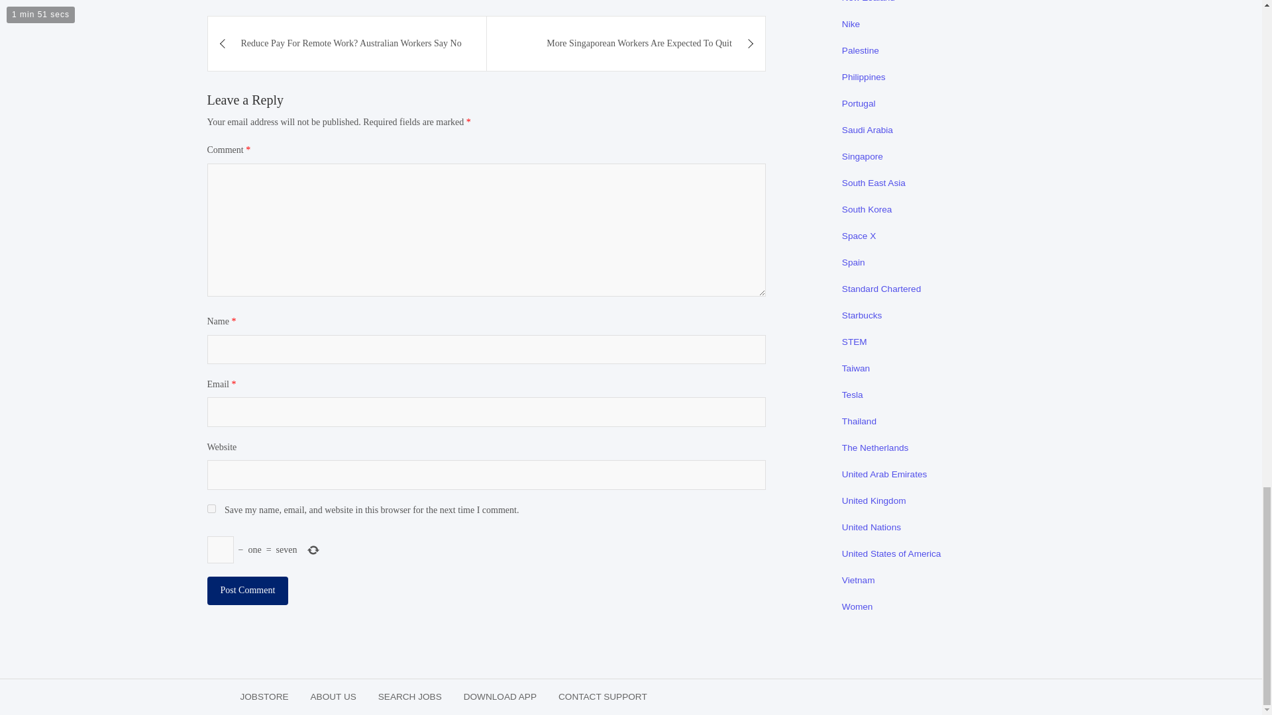 This screenshot has height=715, width=1272. What do you see at coordinates (347, 43) in the screenshot?
I see `Reduce Pay For Remote Work? Australian Workers Say No` at bounding box center [347, 43].